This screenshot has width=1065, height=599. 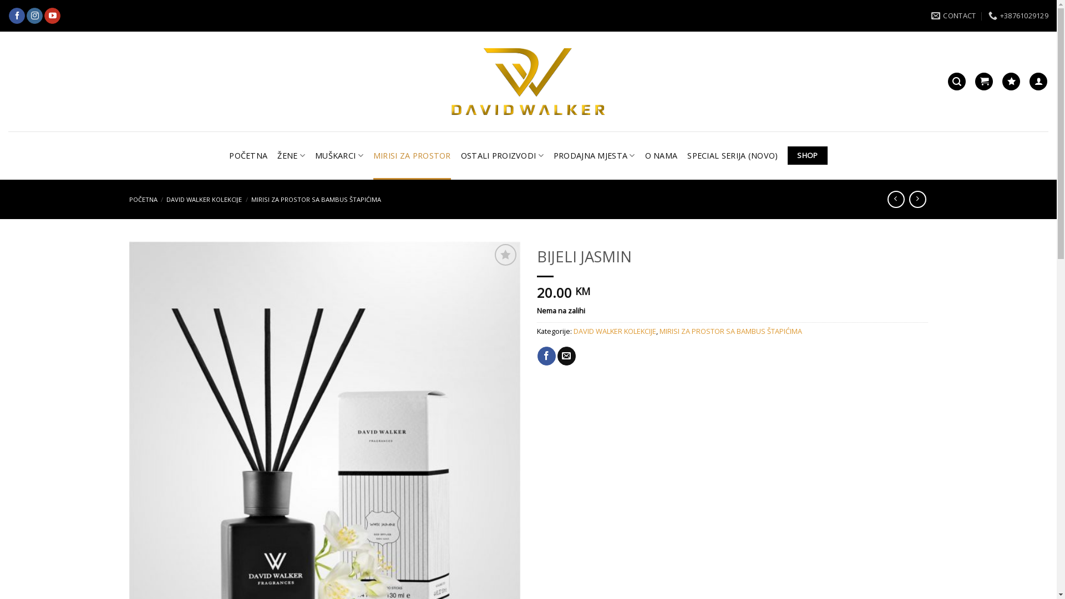 I want to click on Share on Facebook, so click(x=546, y=356).